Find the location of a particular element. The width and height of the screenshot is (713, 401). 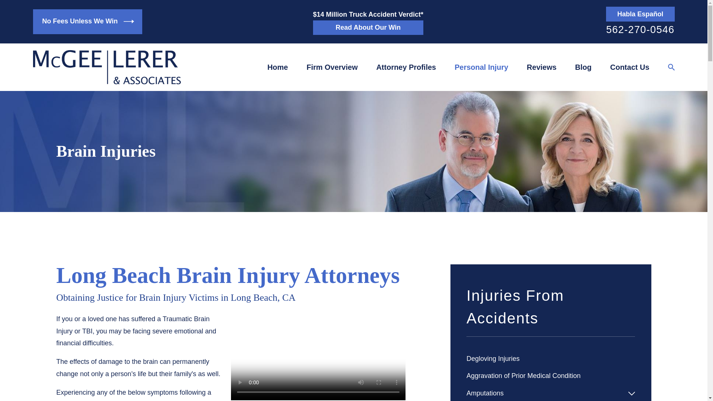

Firm Overview is located at coordinates (332, 67).